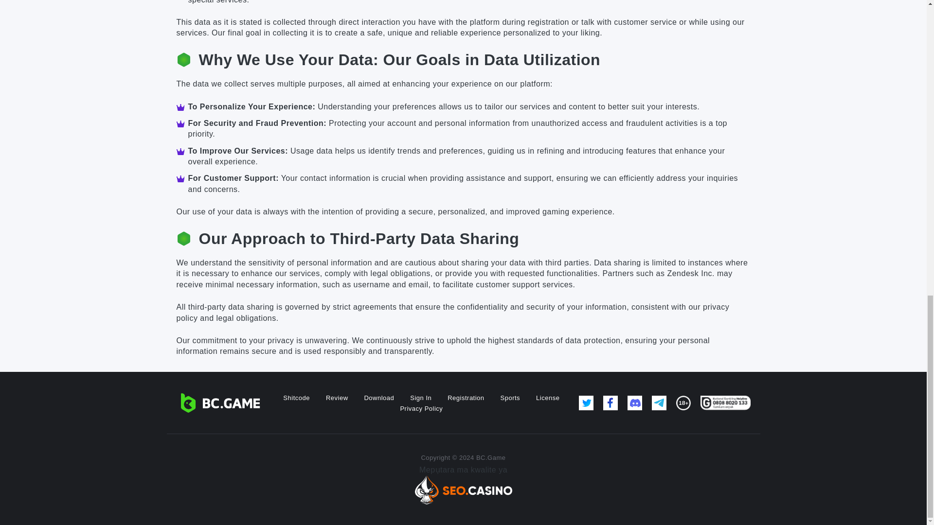 The height and width of the screenshot is (525, 934). Describe the element at coordinates (420, 398) in the screenshot. I see `Sign In` at that location.